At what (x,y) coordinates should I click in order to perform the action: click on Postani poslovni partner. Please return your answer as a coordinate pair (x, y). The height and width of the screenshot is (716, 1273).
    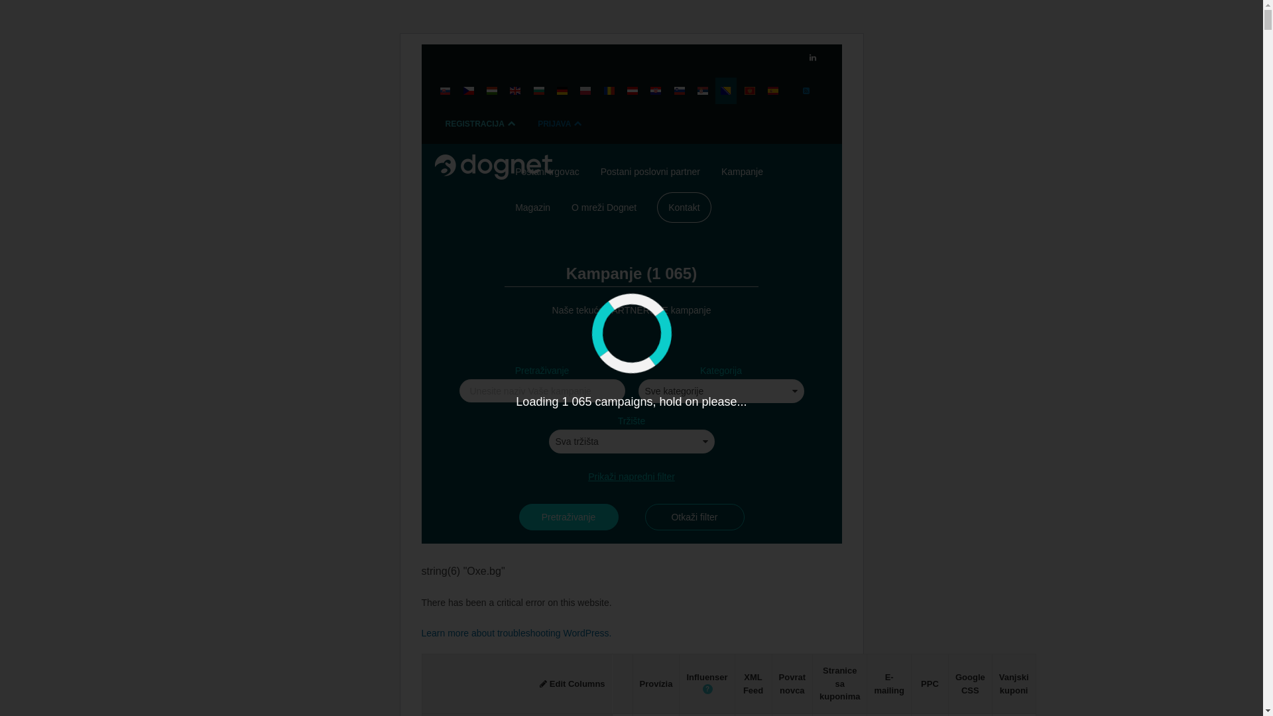
    Looking at the image, I should click on (650, 172).